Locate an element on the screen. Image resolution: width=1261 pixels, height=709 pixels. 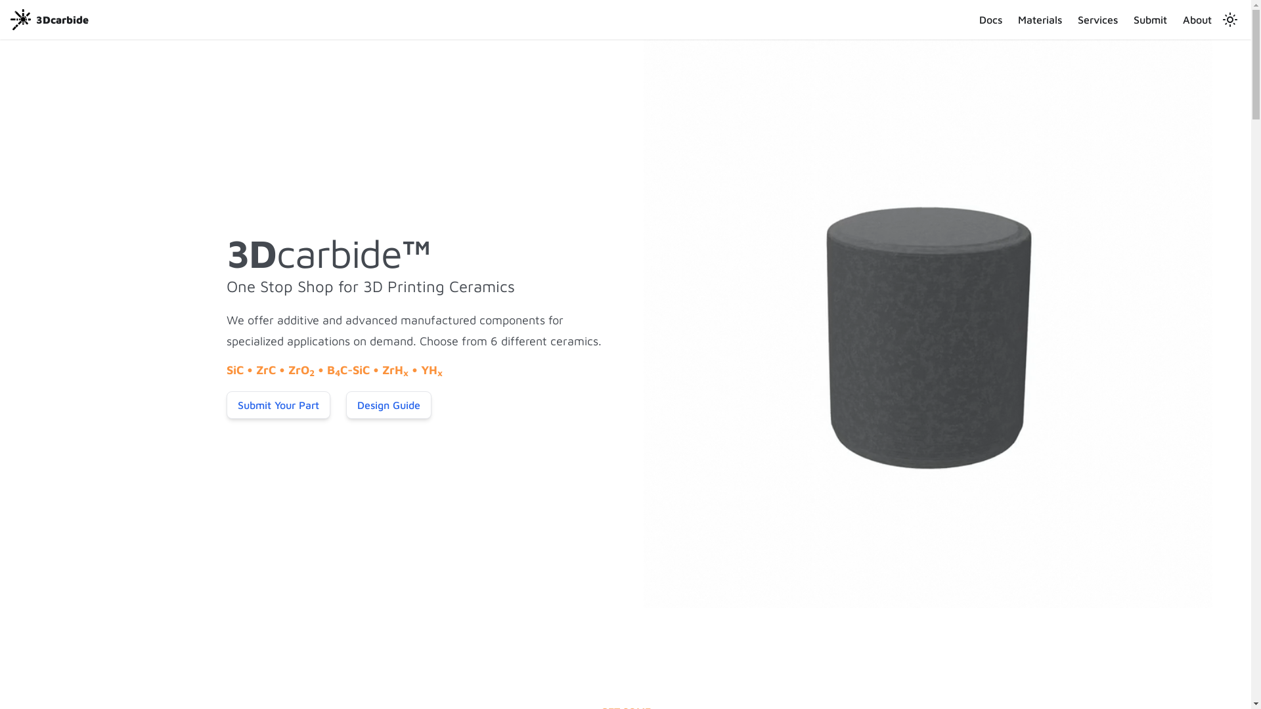
Services is located at coordinates (1098, 20).